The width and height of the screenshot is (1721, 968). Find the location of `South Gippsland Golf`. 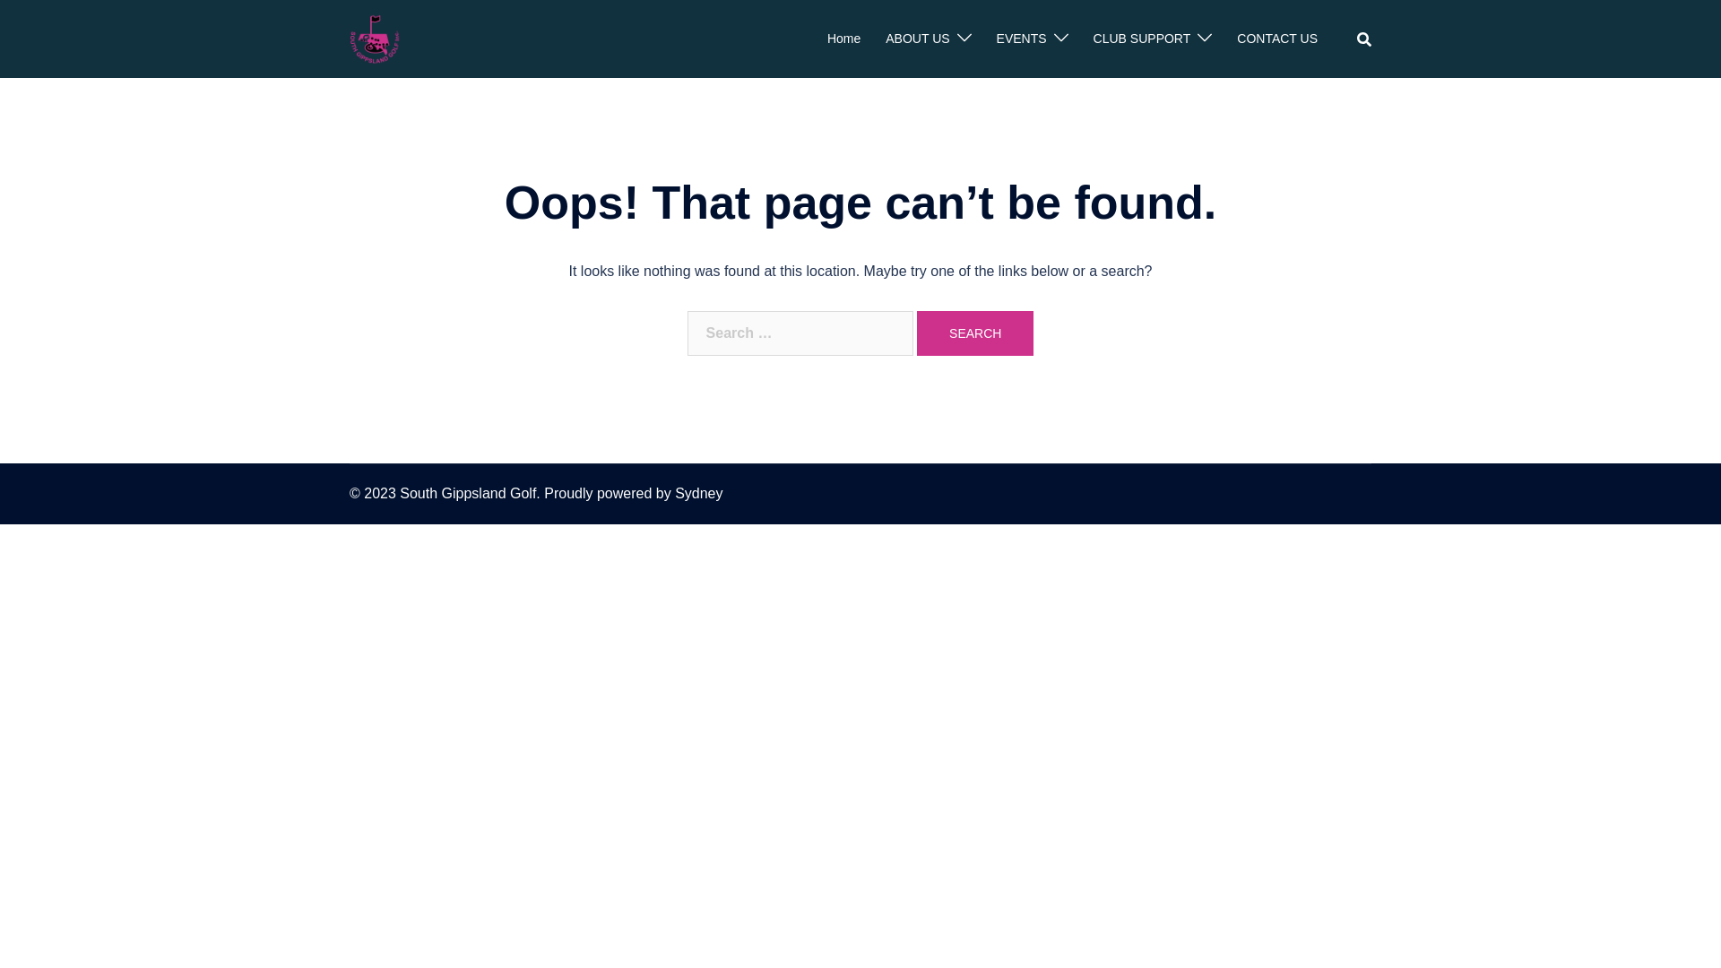

South Gippsland Golf is located at coordinates (375, 38).